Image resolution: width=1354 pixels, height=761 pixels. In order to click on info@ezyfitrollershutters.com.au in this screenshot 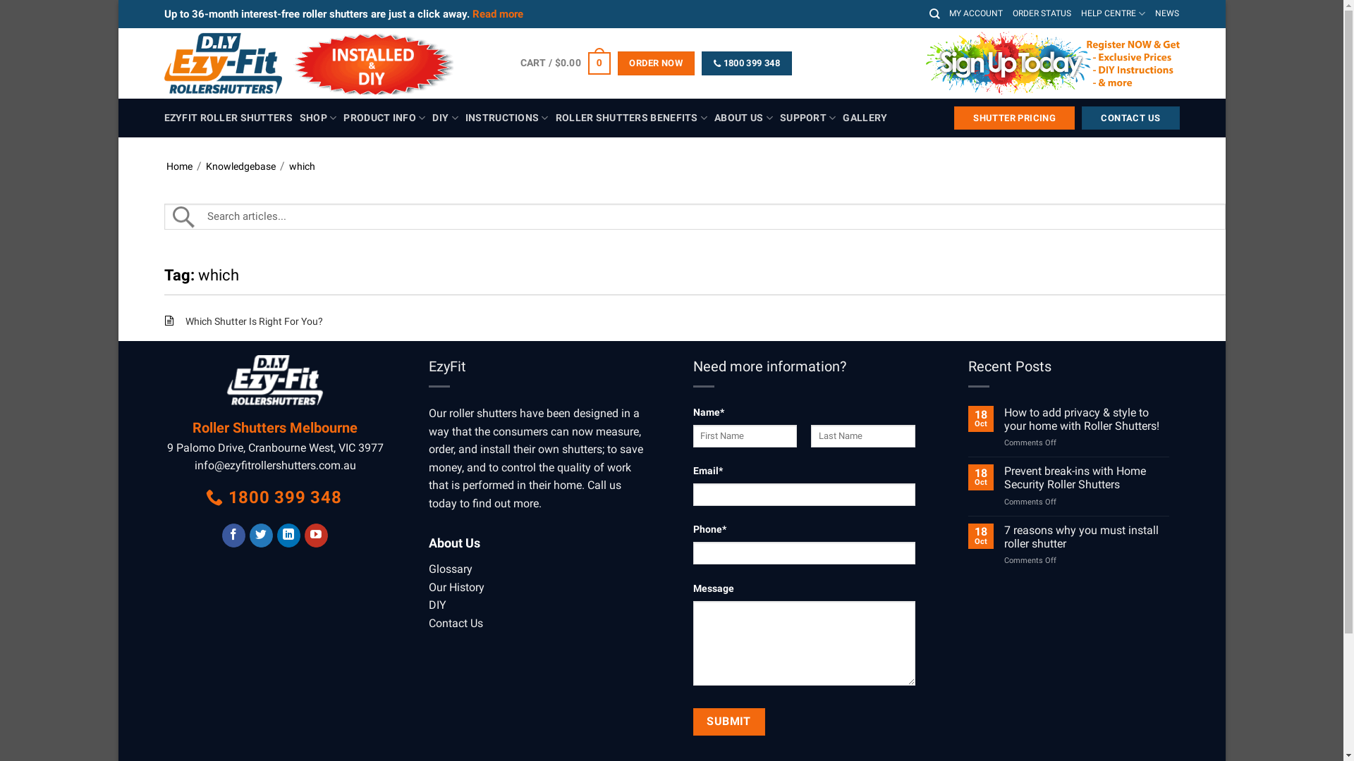, I will do `click(275, 465)`.